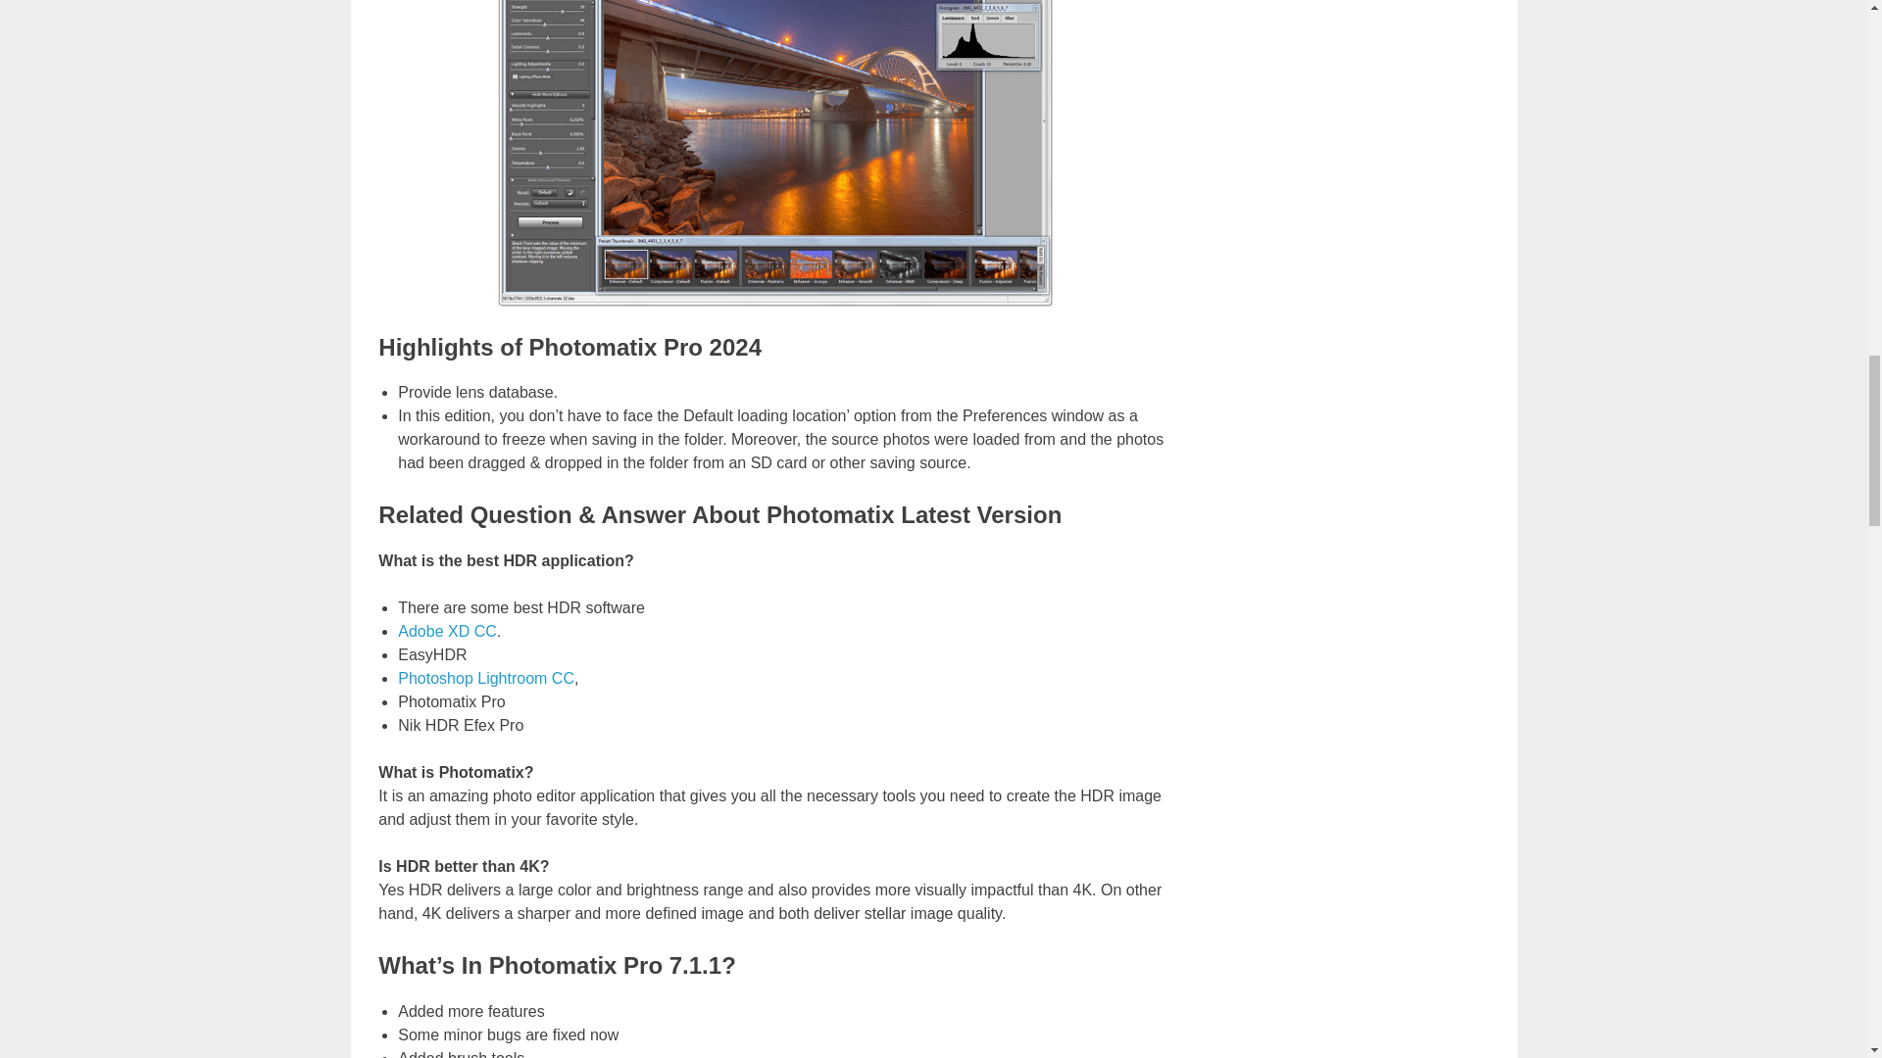  I want to click on Adobe XD CC, so click(447, 631).